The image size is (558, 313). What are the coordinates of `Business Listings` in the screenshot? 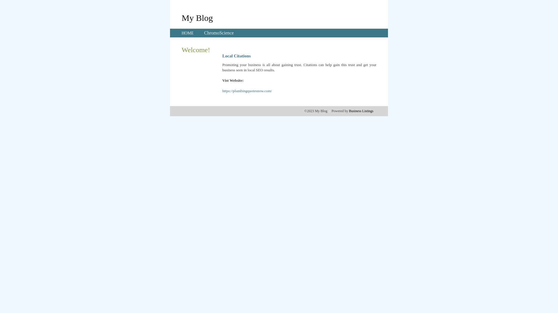 It's located at (361, 111).